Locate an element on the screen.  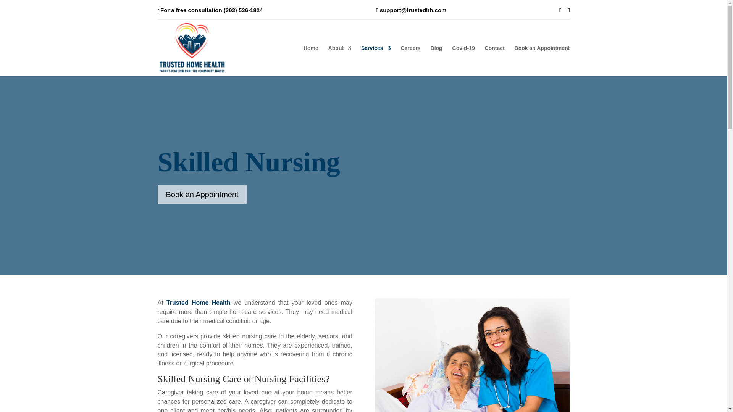
Trusted Home Health is located at coordinates (199, 303).